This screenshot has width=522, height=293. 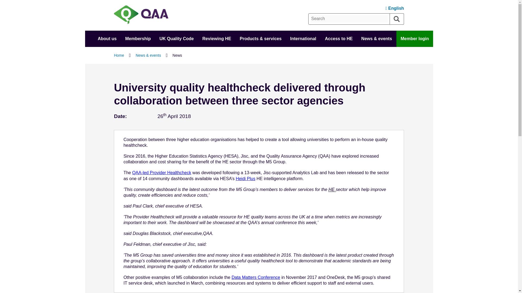 I want to click on Membership, so click(x=138, y=39).